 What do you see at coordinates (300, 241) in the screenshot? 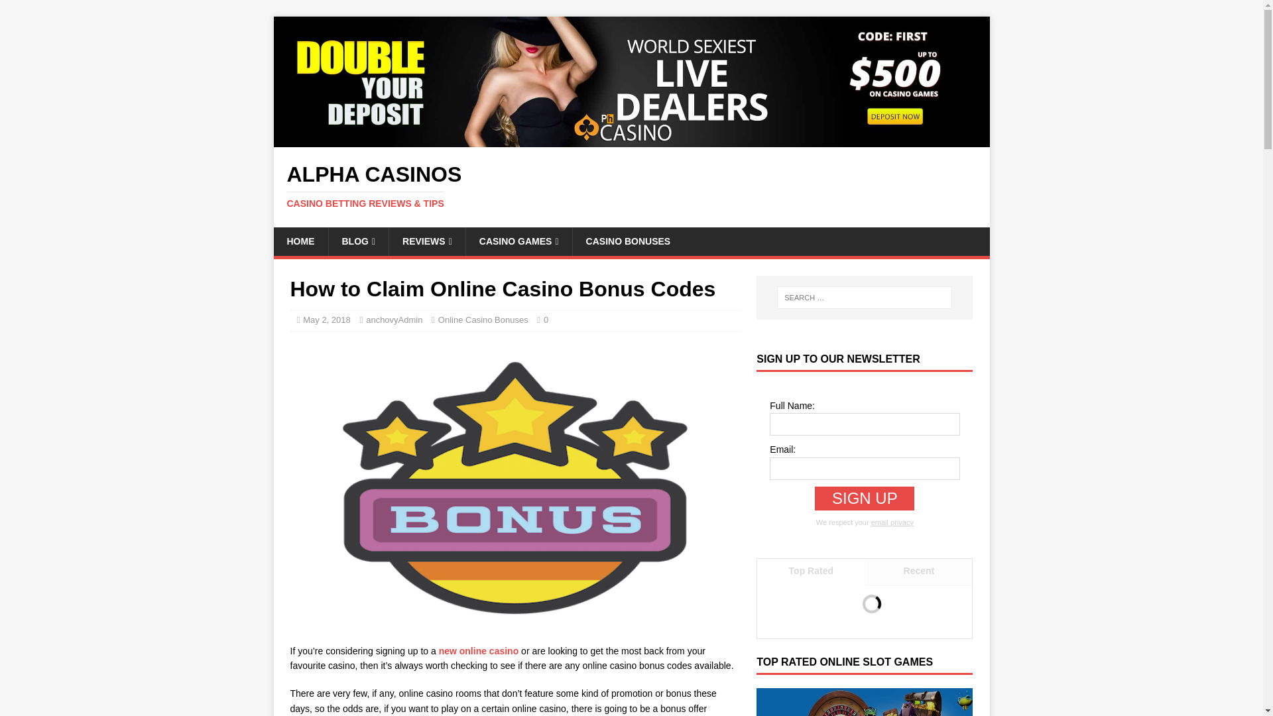
I see `HOME` at bounding box center [300, 241].